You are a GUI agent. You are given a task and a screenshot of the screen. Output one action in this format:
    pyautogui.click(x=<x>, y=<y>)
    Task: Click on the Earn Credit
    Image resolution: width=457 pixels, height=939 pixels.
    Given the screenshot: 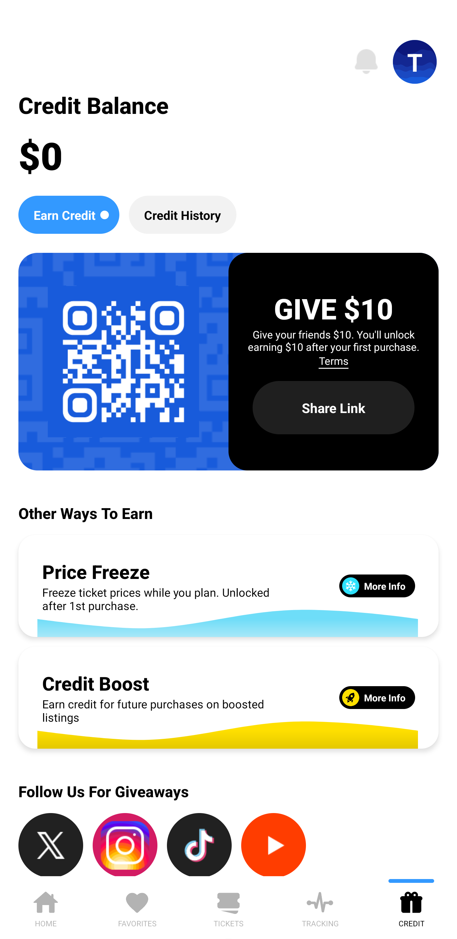 What is the action you would take?
    pyautogui.click(x=69, y=214)
    